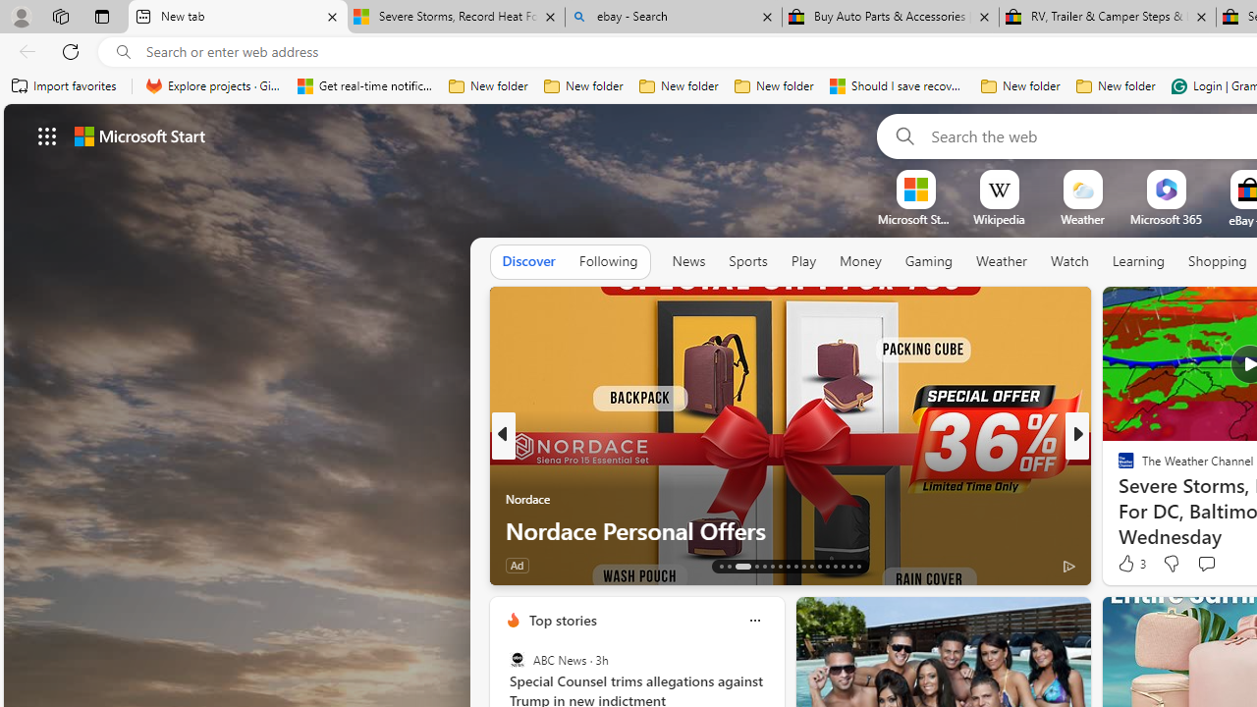 Image resolution: width=1257 pixels, height=707 pixels. I want to click on AutomationID: tab-27, so click(843, 566).